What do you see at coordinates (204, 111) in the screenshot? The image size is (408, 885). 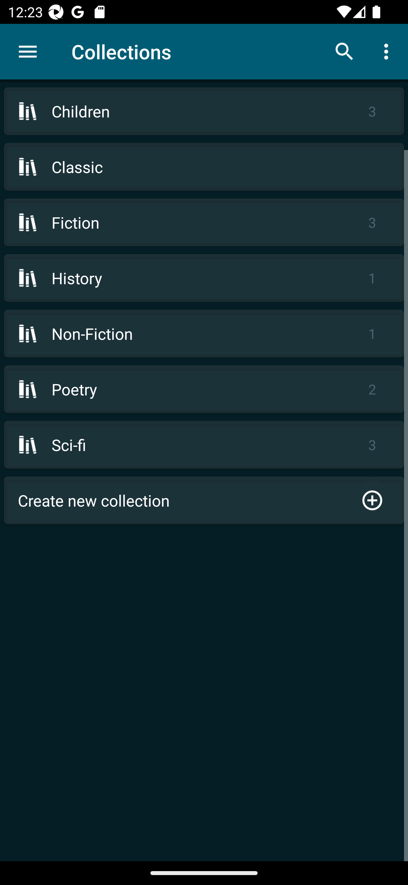 I see `Children 3` at bounding box center [204, 111].